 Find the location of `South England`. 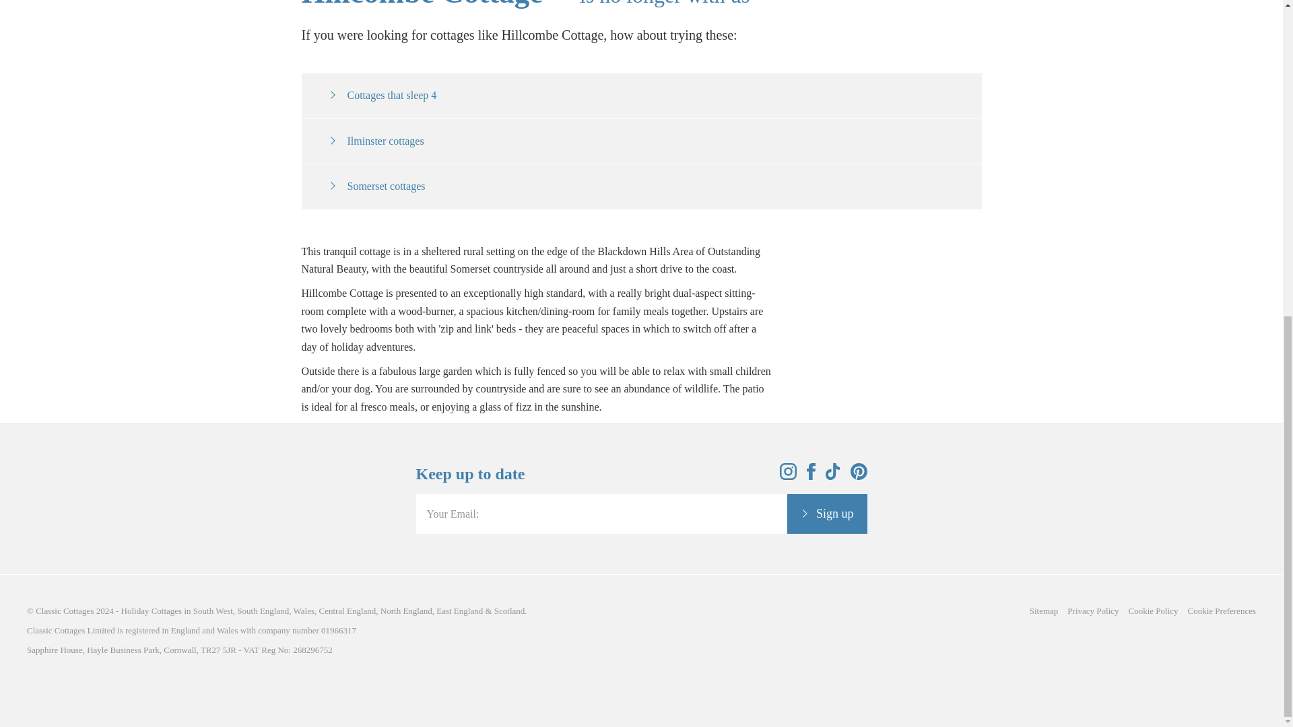

South England is located at coordinates (263, 610).